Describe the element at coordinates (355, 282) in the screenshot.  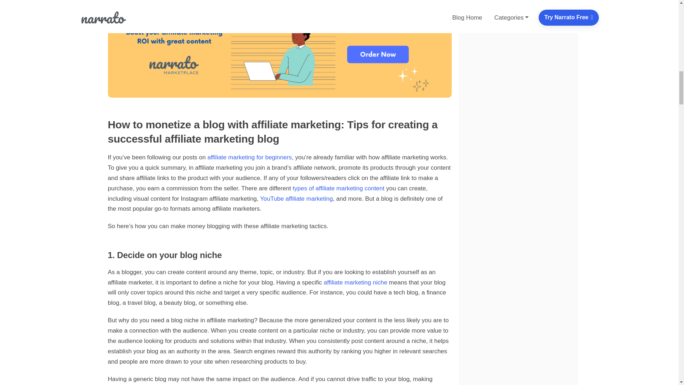
I see `affiliate marketing niche` at that location.